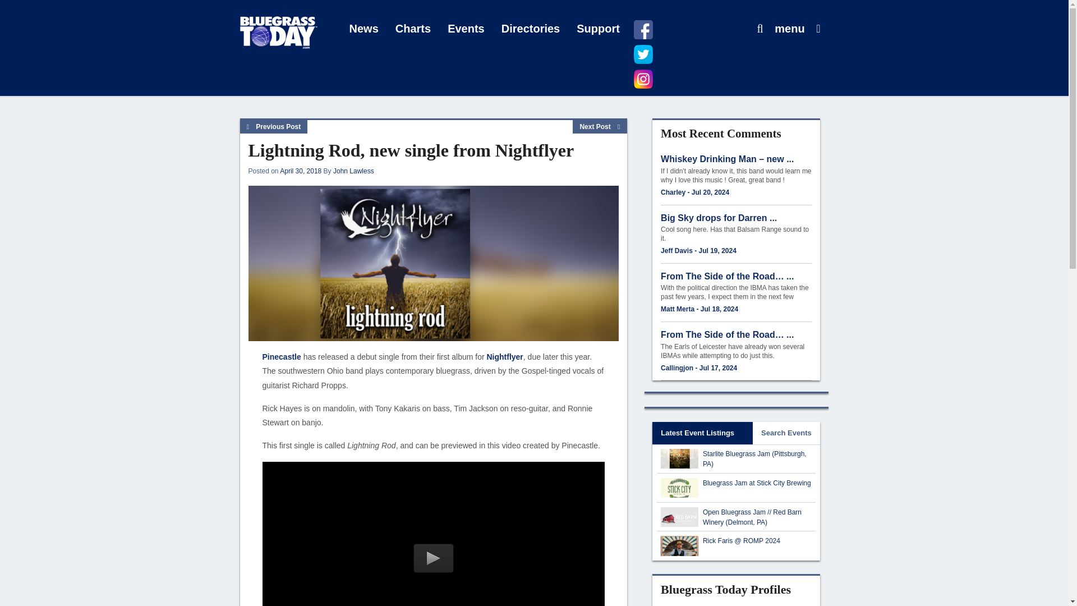 This screenshot has height=606, width=1077. Describe the element at coordinates (598, 29) in the screenshot. I see `Support` at that location.